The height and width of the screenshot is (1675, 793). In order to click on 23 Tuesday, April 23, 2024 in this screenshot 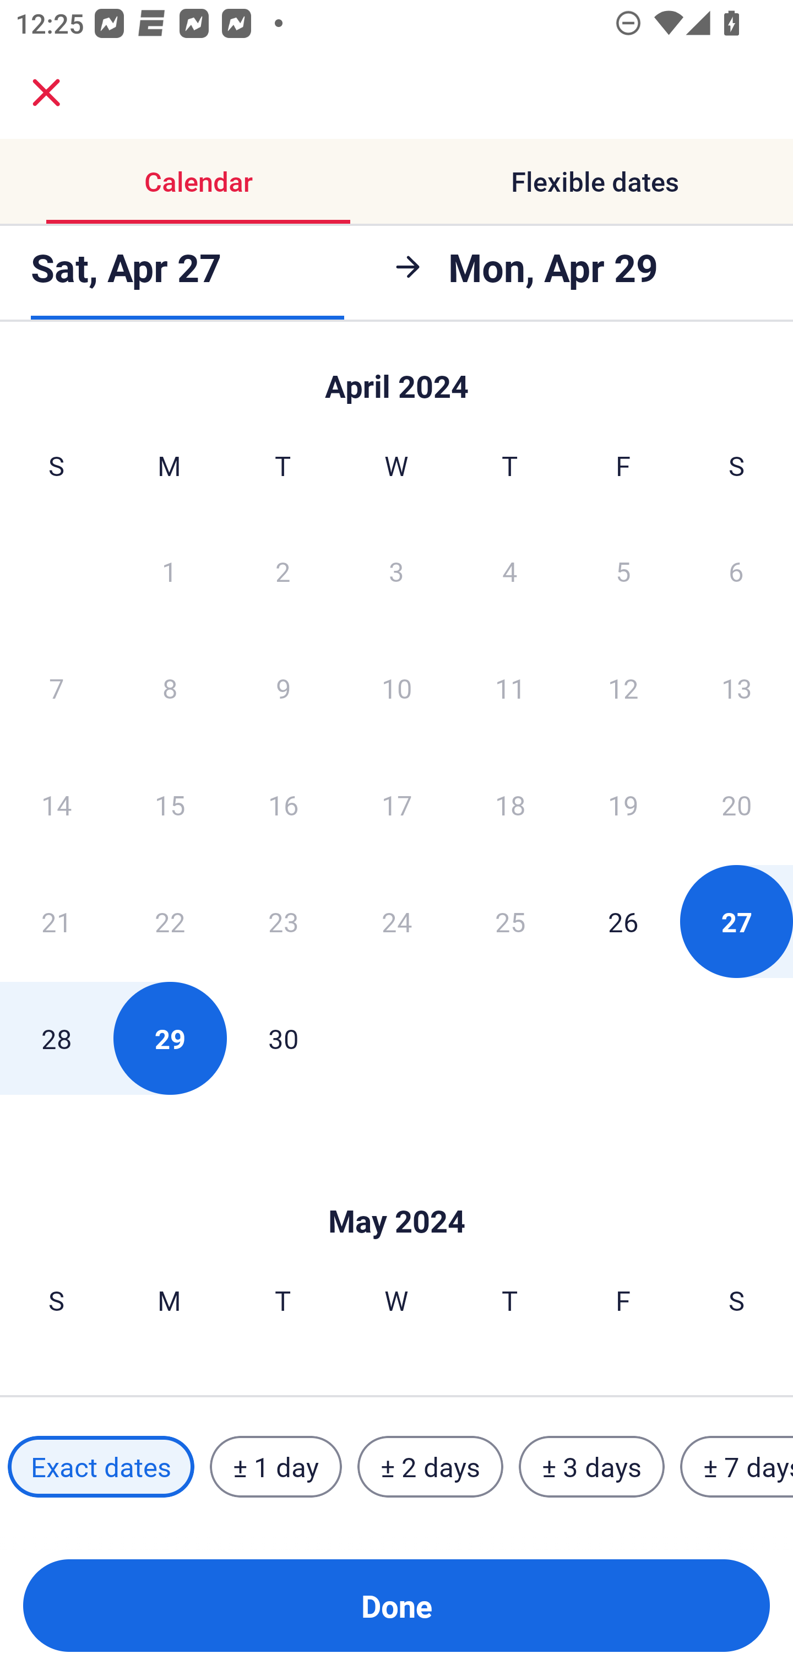, I will do `click(283, 921)`.